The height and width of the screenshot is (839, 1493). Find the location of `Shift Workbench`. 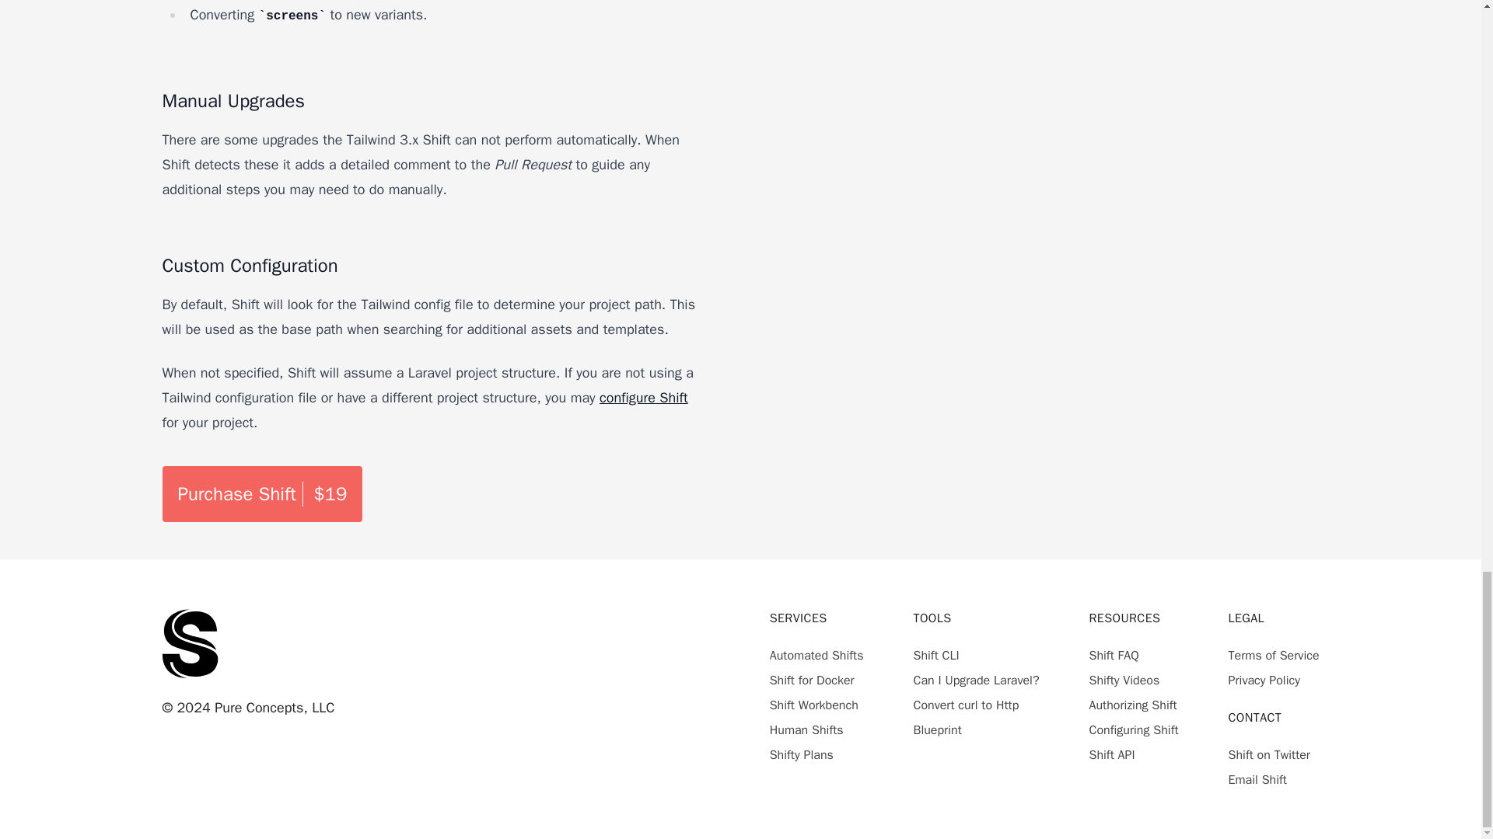

Shift Workbench is located at coordinates (814, 705).